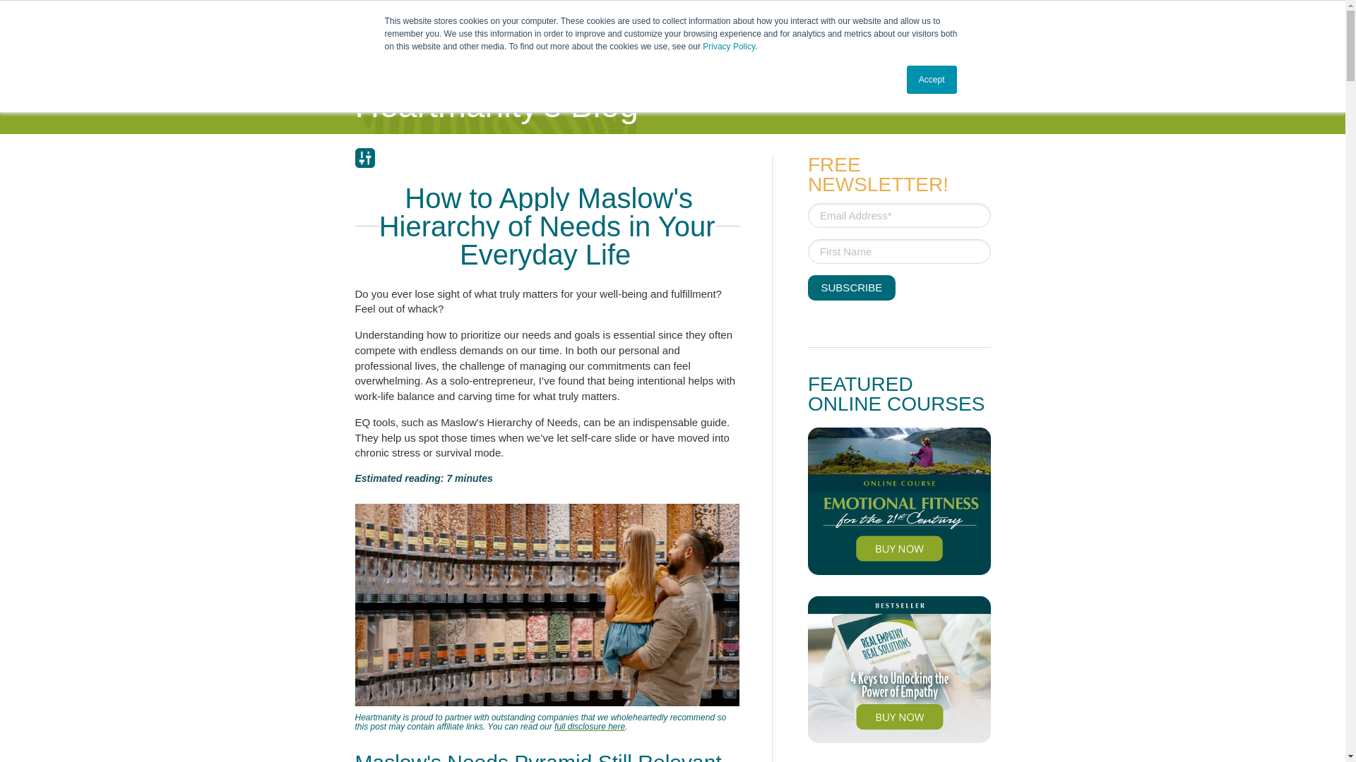 This screenshot has height=762, width=1356. I want to click on Parents, so click(764, 72).